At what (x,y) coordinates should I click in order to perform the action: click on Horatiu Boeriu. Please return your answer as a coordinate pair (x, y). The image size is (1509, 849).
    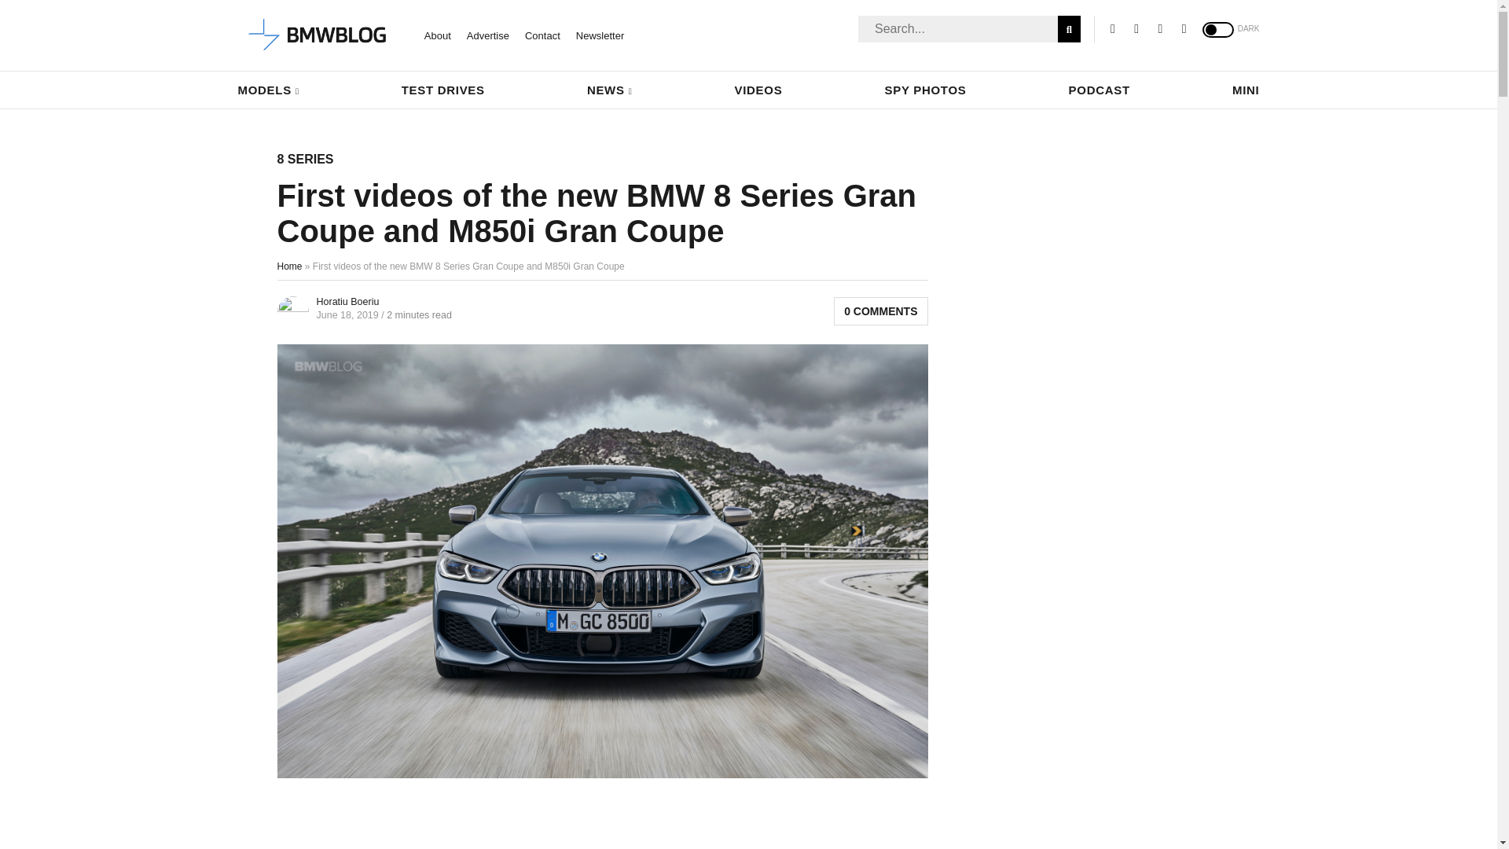
    Looking at the image, I should click on (347, 301).